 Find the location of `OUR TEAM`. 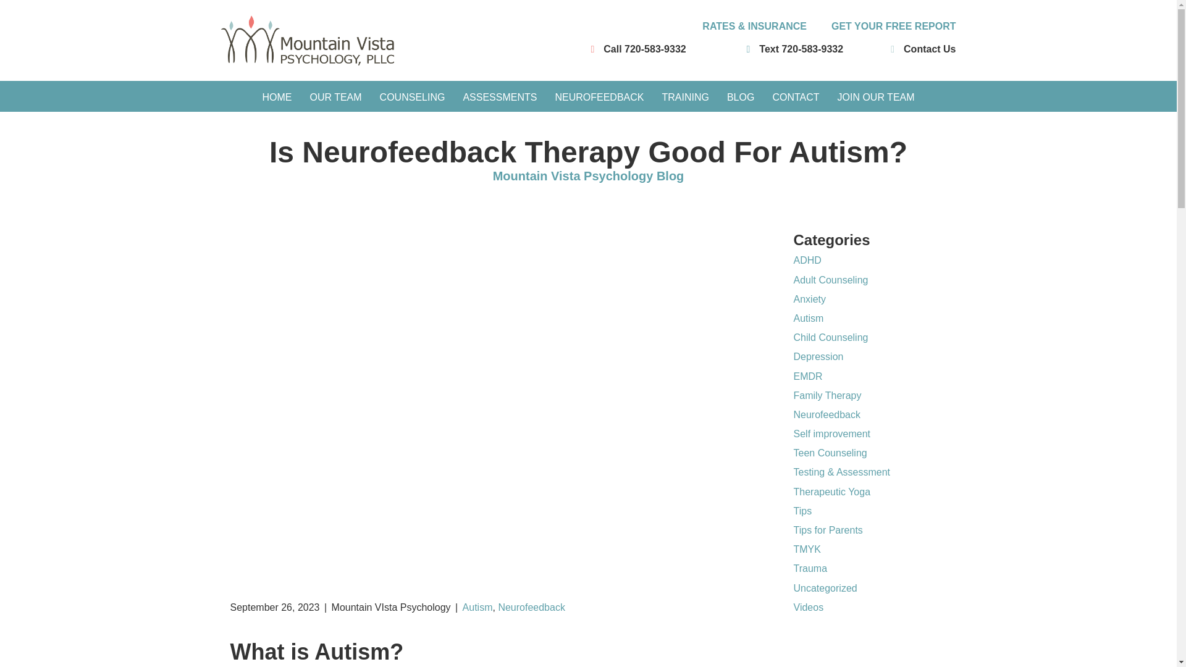

OUR TEAM is located at coordinates (335, 97).